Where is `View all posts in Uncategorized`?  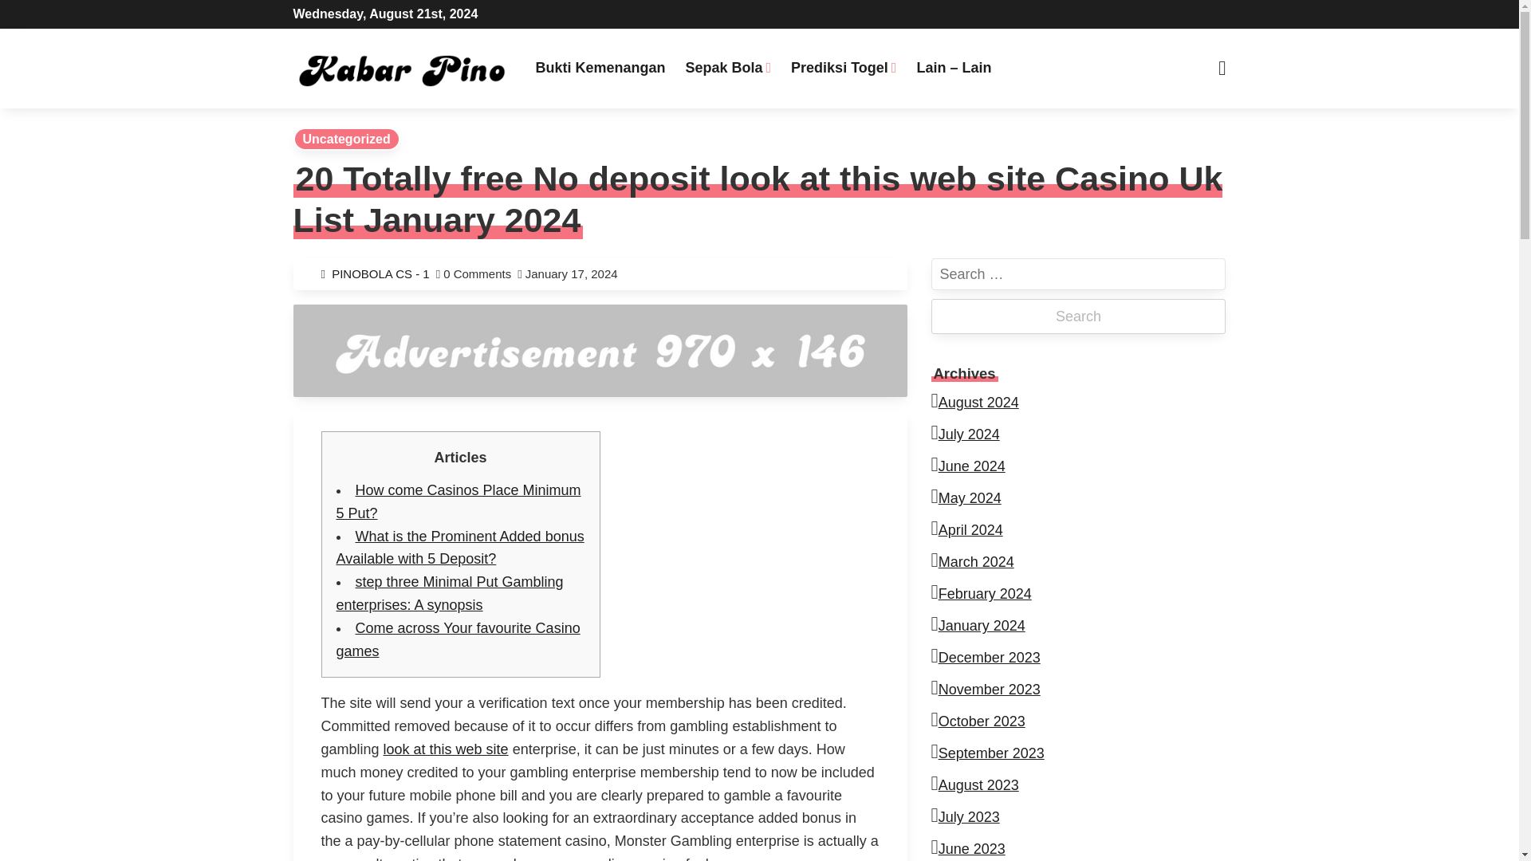 View all posts in Uncategorized is located at coordinates (346, 139).